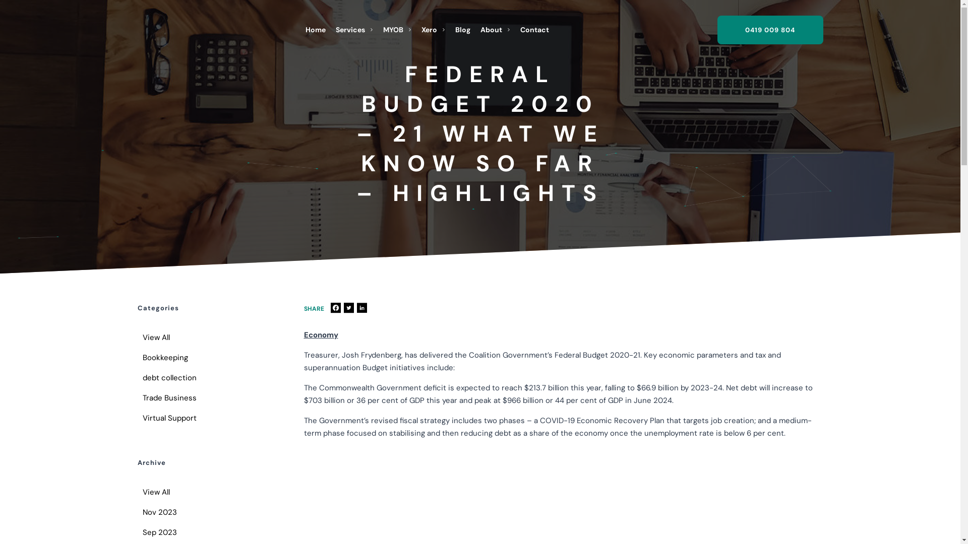  Describe the element at coordinates (316, 30) in the screenshot. I see `Home` at that location.